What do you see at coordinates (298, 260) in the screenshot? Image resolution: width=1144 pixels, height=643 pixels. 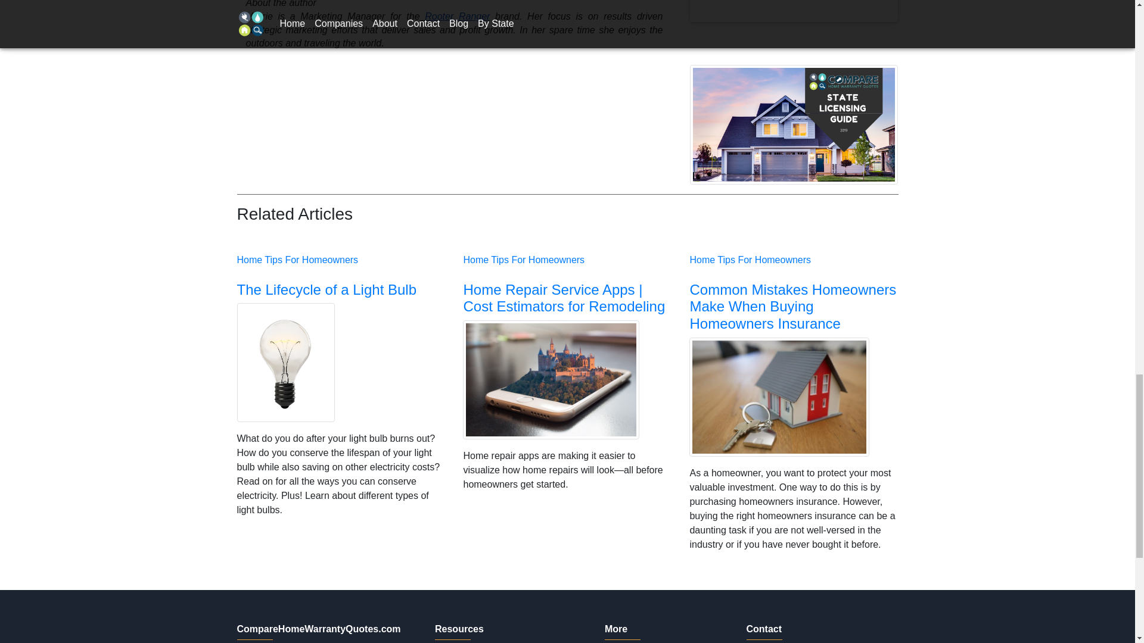 I see `Homeowner's Guide` at bounding box center [298, 260].